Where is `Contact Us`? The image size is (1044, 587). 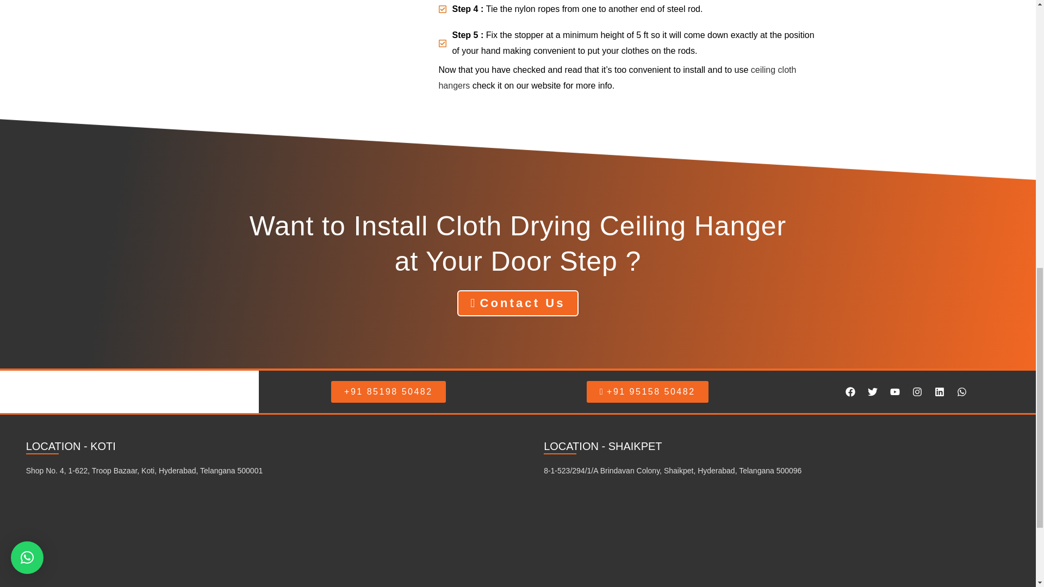
Contact Us is located at coordinates (518, 303).